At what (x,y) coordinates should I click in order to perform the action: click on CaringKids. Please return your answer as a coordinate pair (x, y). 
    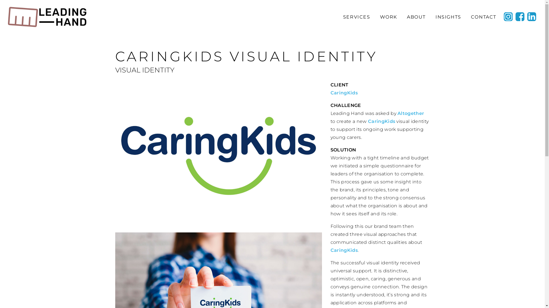
    Looking at the image, I should click on (344, 93).